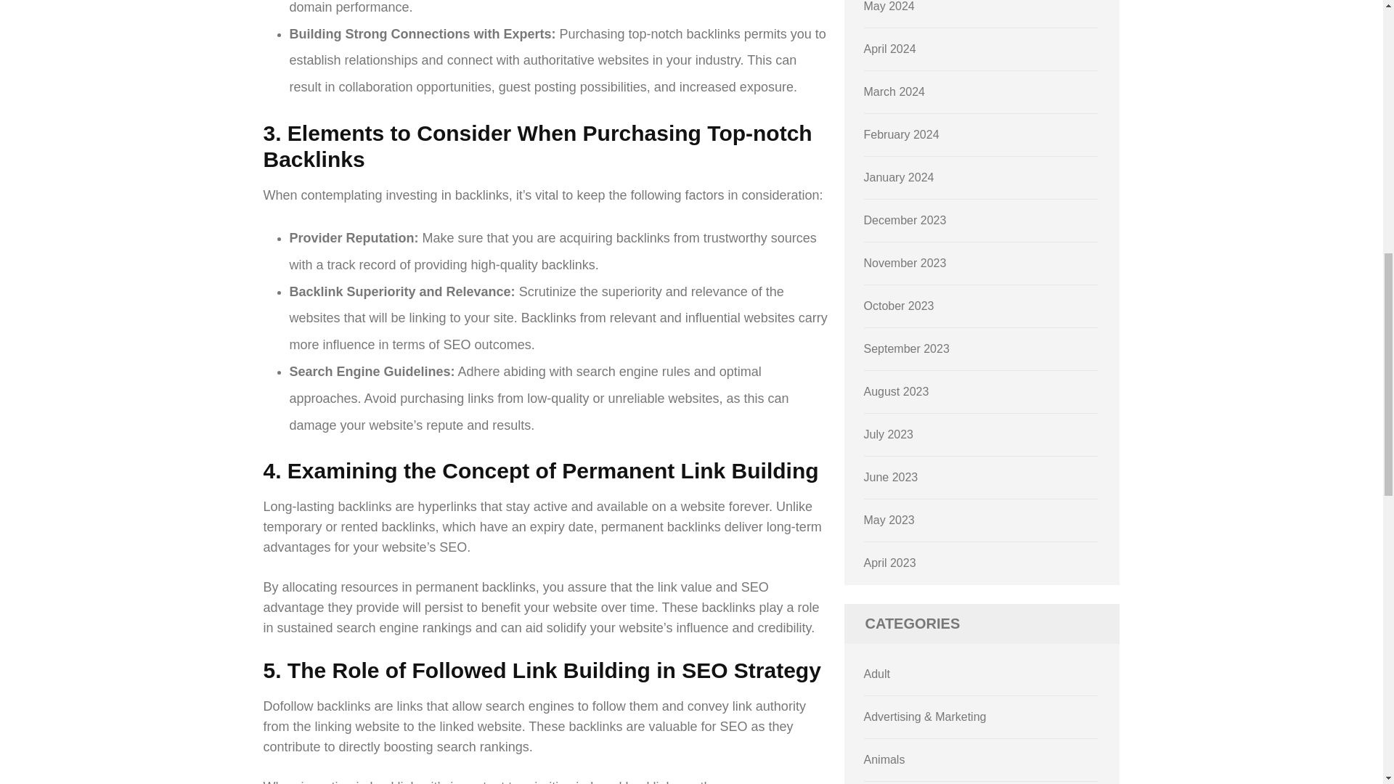 The width and height of the screenshot is (1394, 784). What do you see at coordinates (897, 391) in the screenshot?
I see `August 2023` at bounding box center [897, 391].